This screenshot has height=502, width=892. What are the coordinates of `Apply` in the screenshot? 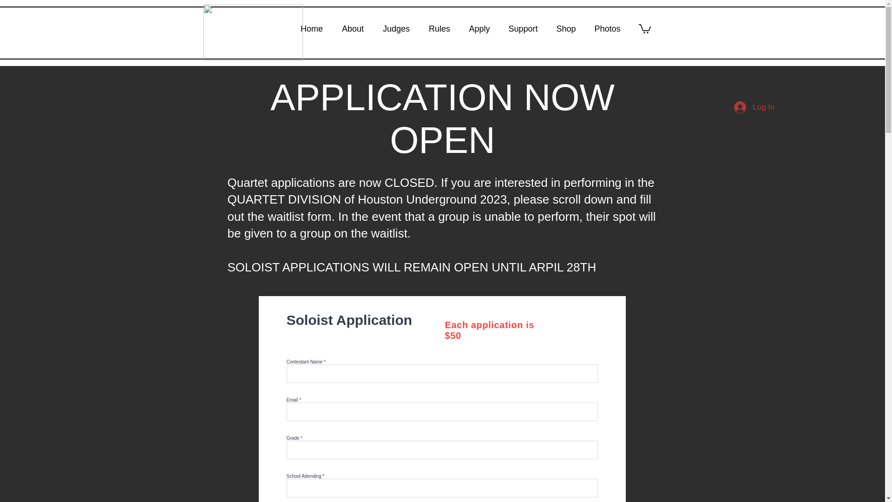 It's located at (479, 28).